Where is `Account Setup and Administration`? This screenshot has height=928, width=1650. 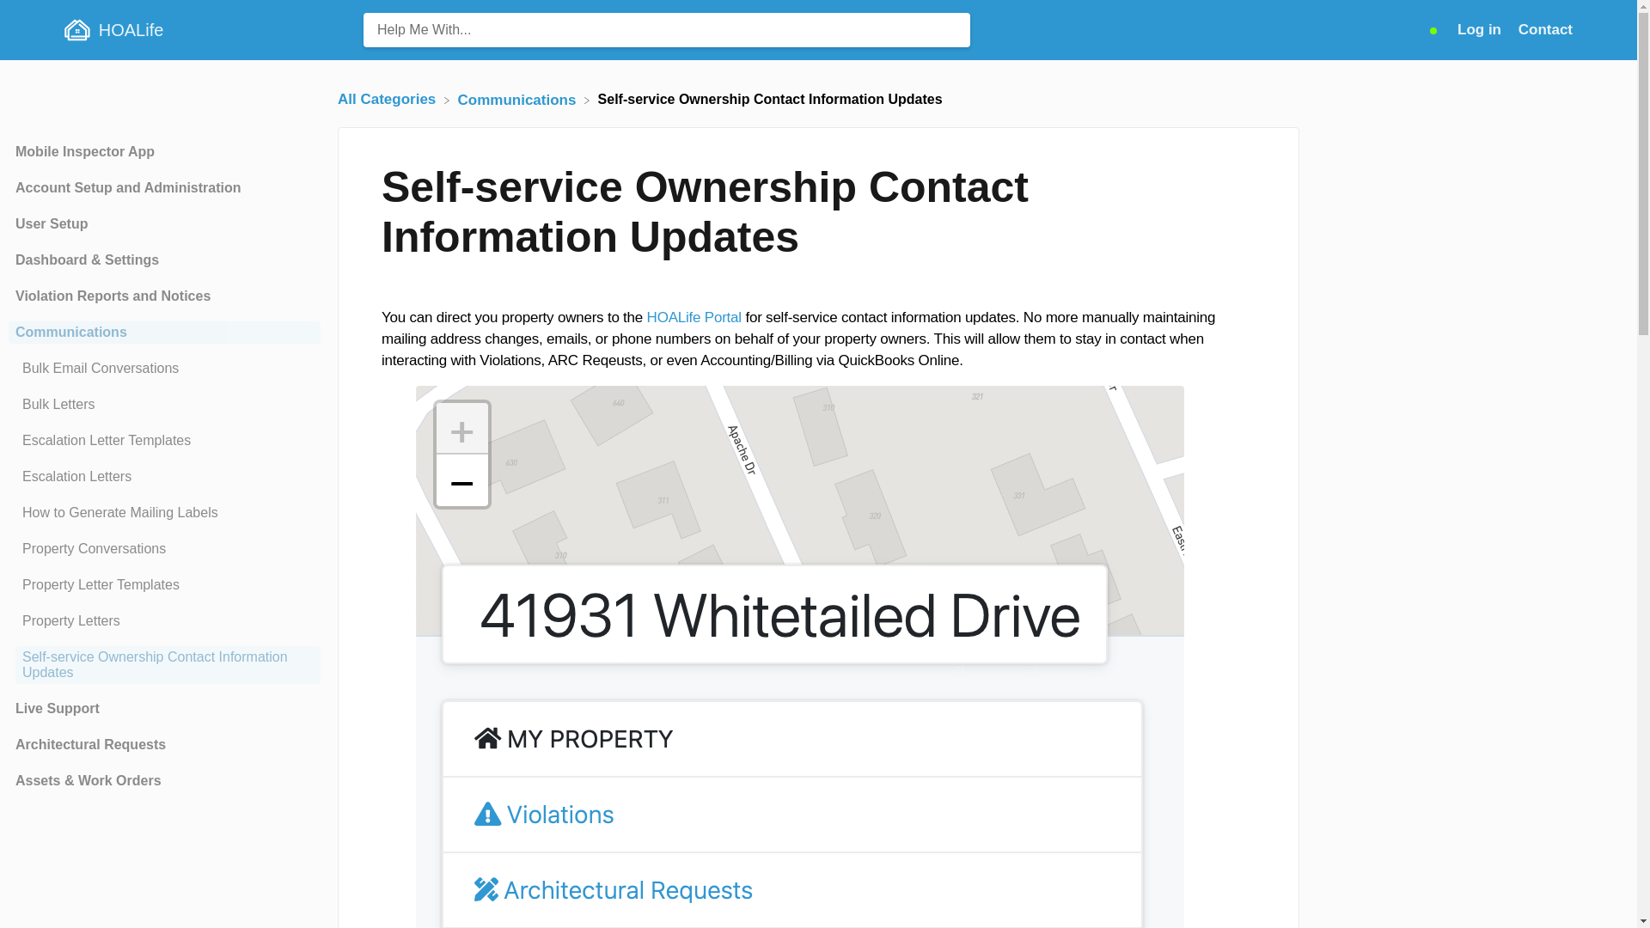
Account Setup and Administration is located at coordinates (163, 188).